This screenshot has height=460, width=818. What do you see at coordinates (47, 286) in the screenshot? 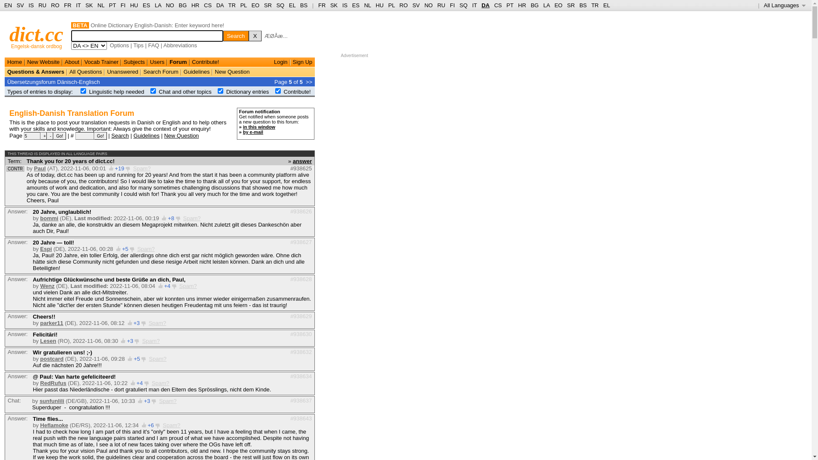
I see `Wenz` at bounding box center [47, 286].